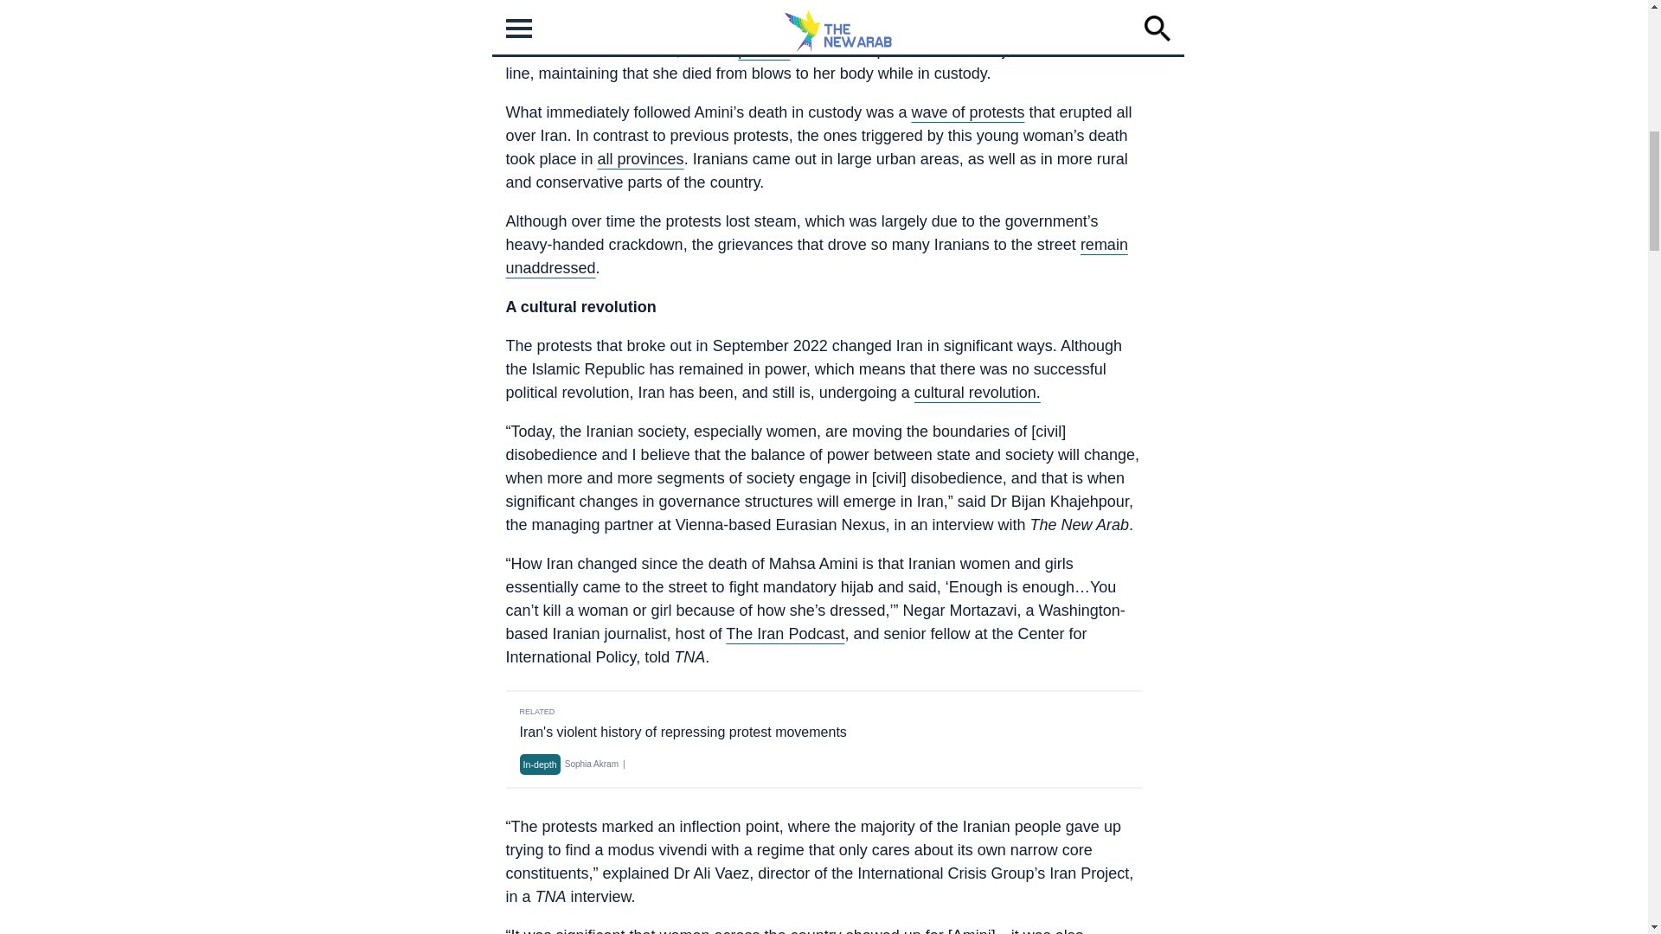 The width and height of the screenshot is (1661, 934). I want to click on remain unaddressed, so click(816, 256).